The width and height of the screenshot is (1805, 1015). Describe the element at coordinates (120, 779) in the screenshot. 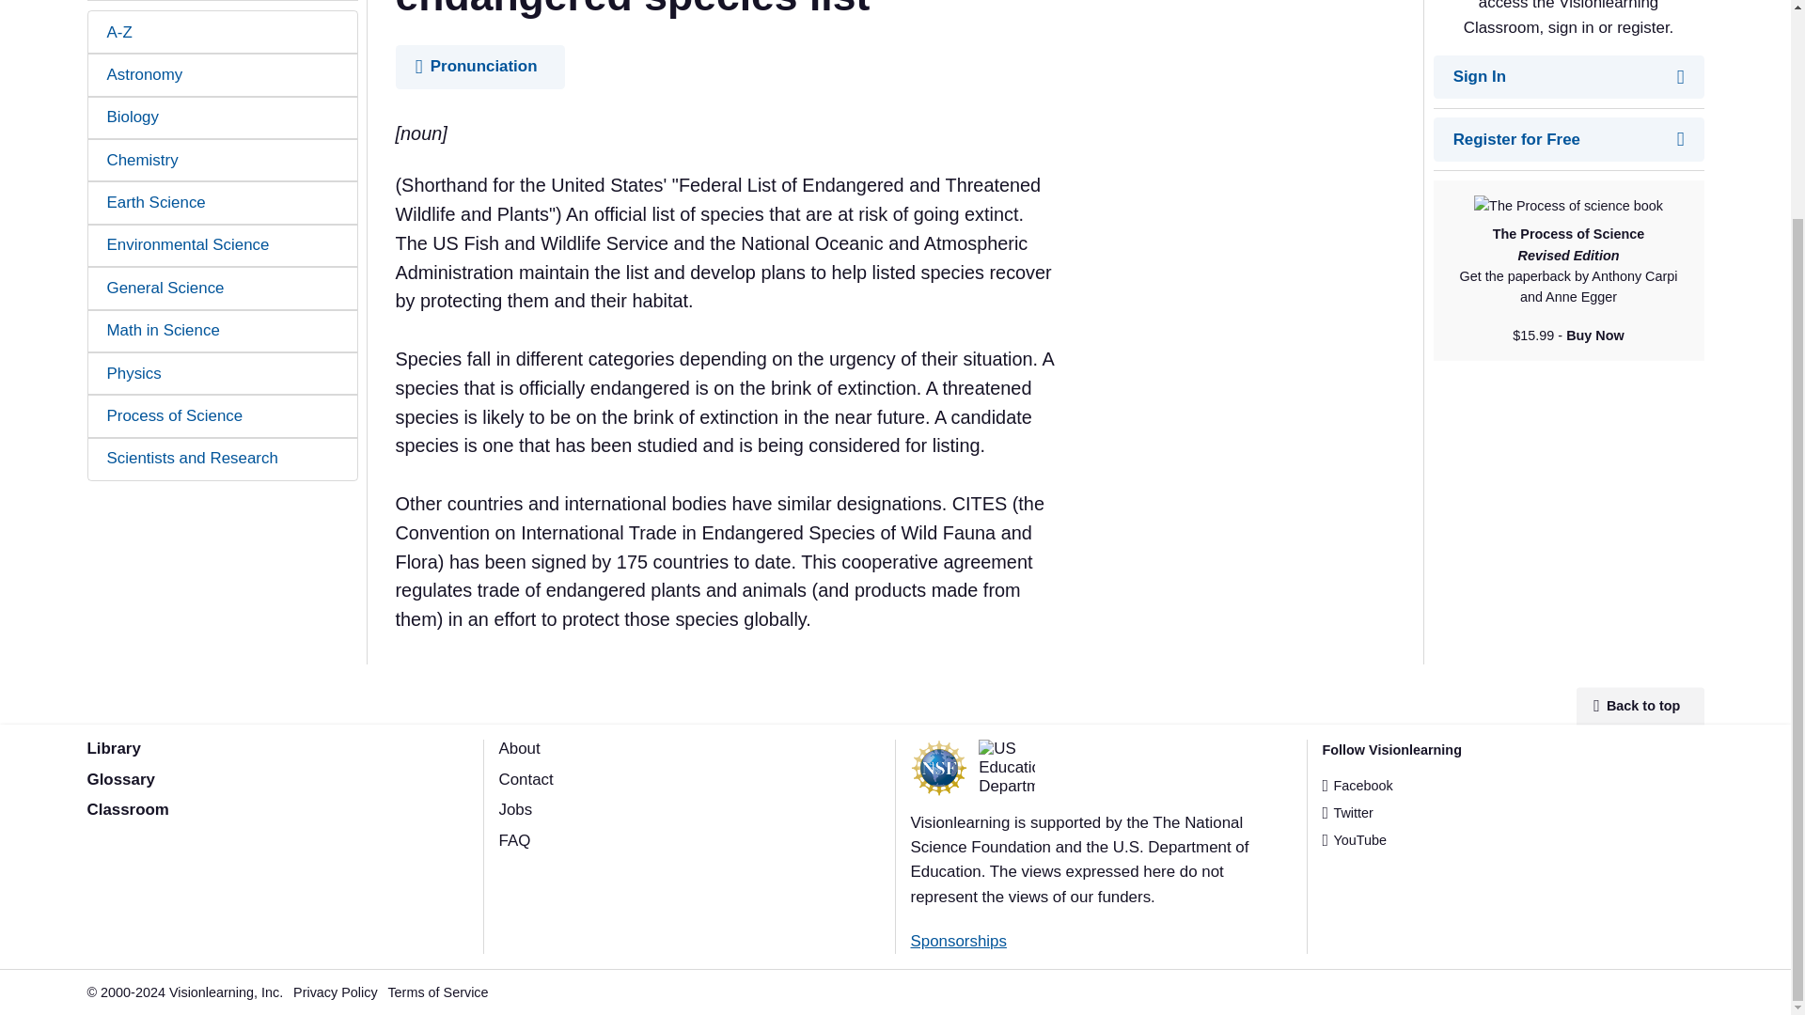

I see `Science terms` at that location.